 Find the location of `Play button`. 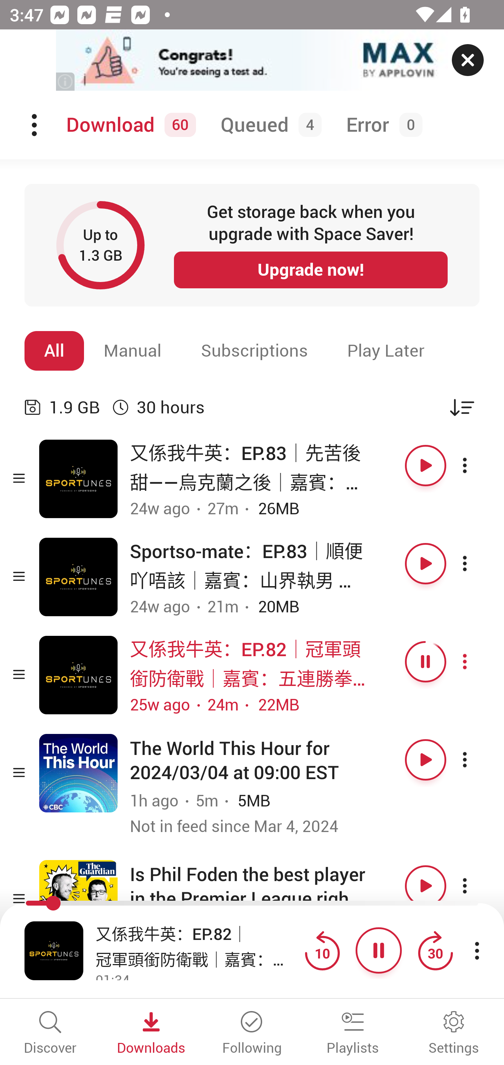

Play button is located at coordinates (426, 886).